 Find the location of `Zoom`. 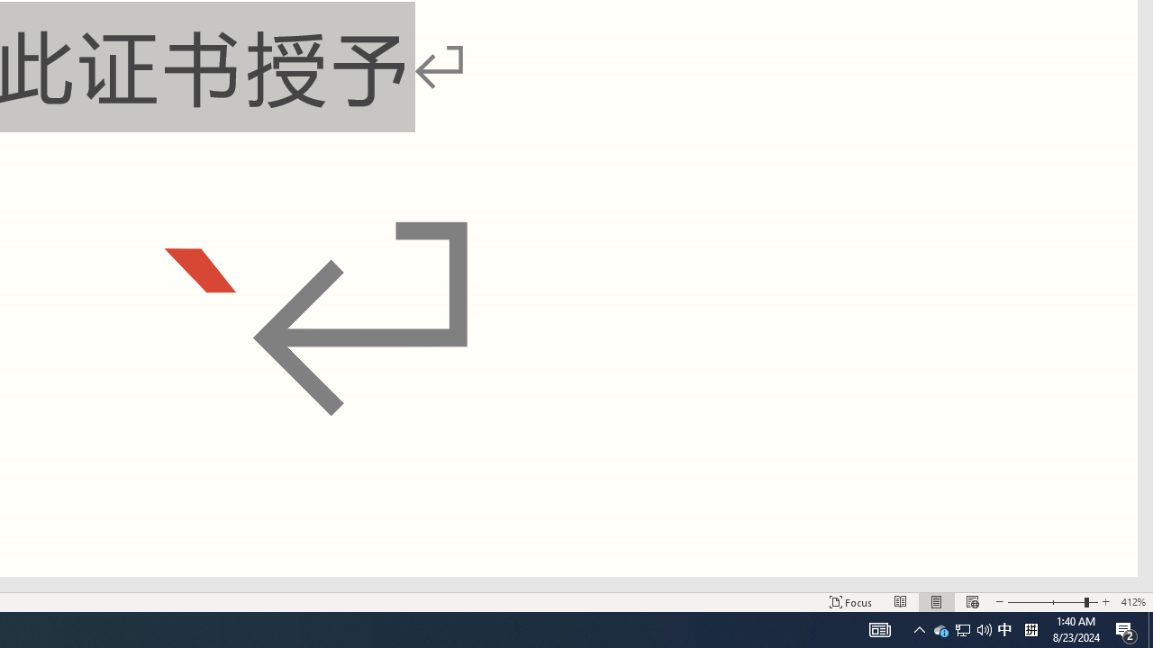

Zoom is located at coordinates (1052, 601).